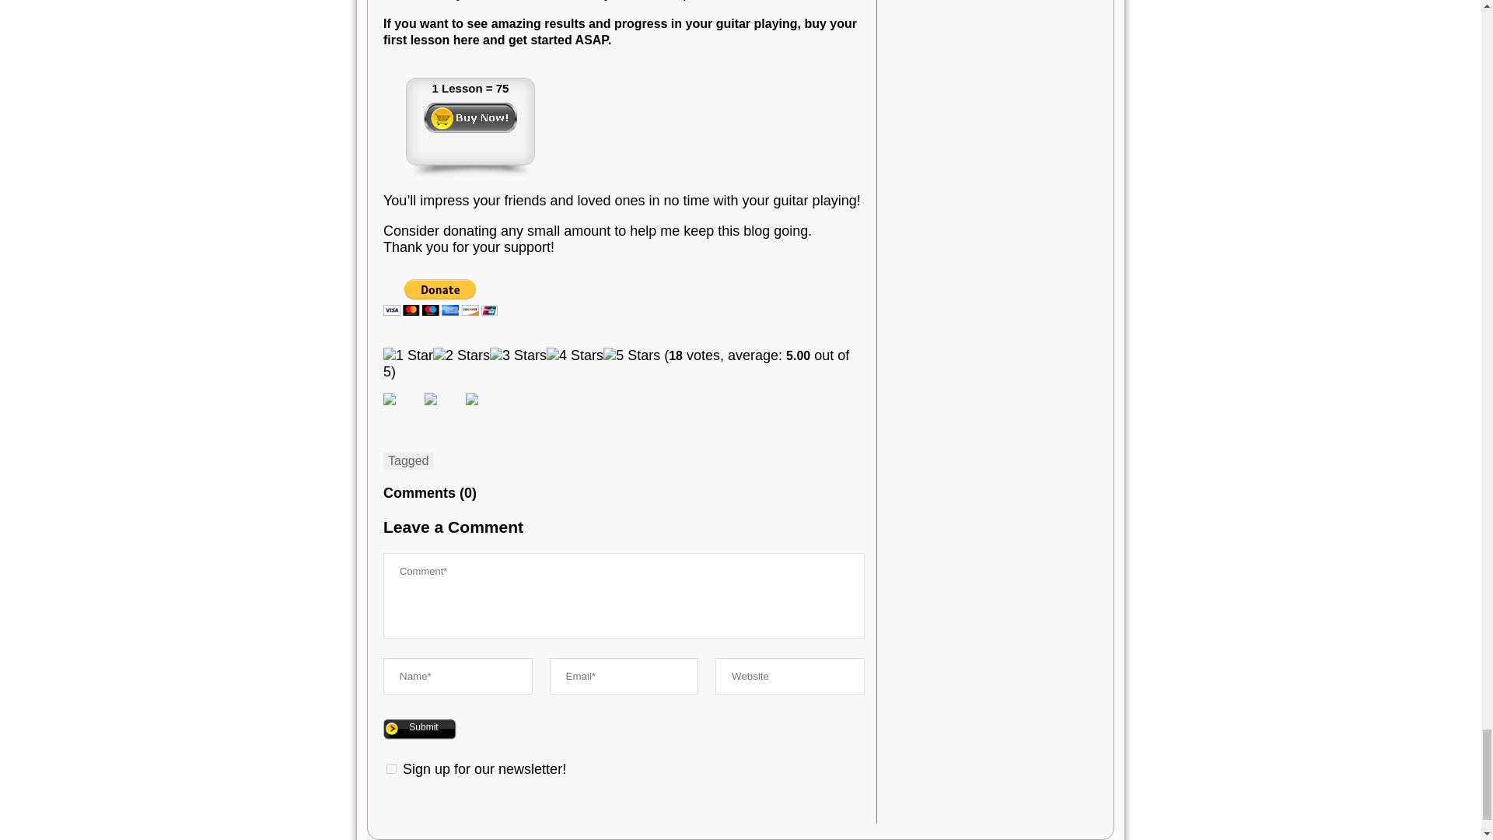 Image resolution: width=1493 pixels, height=840 pixels. What do you see at coordinates (574, 355) in the screenshot?
I see `4 Stars` at bounding box center [574, 355].